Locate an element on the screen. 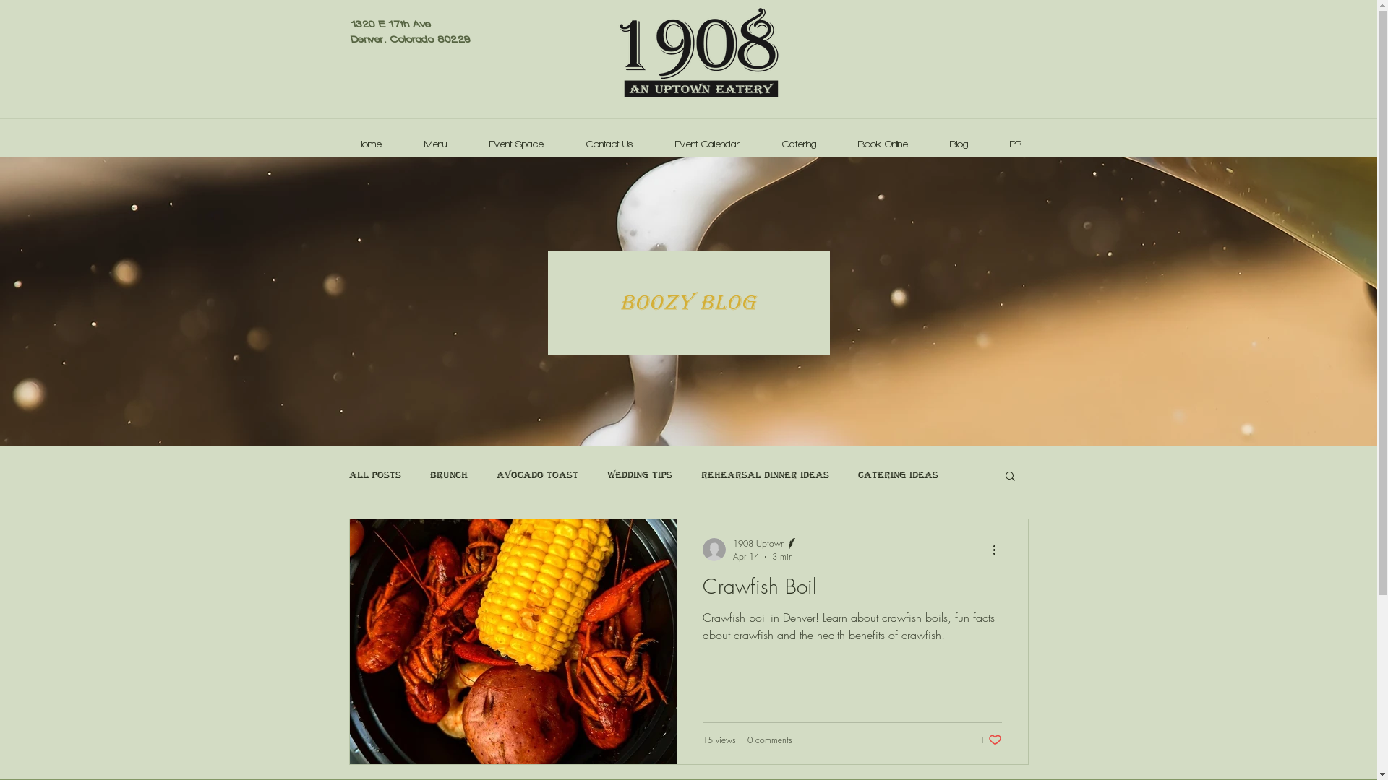  Book Online is located at coordinates (883, 138).